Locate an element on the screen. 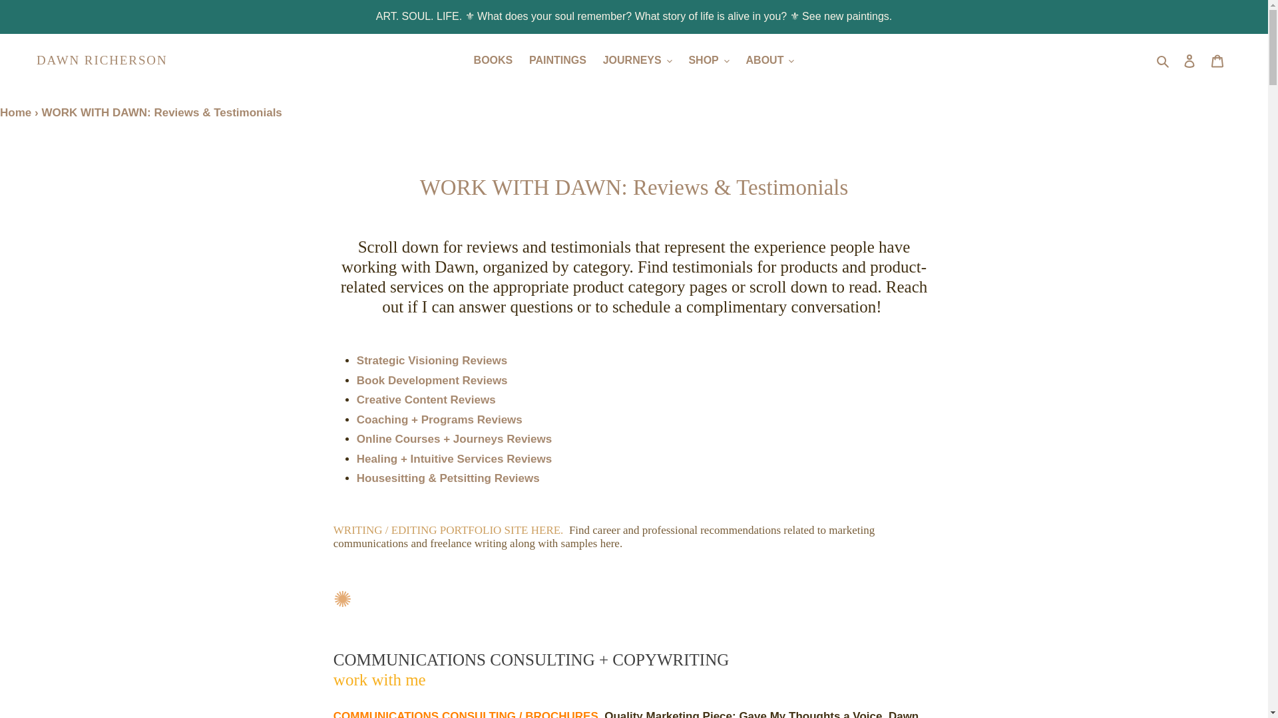 This screenshot has width=1278, height=718. Cart is located at coordinates (1217, 60).